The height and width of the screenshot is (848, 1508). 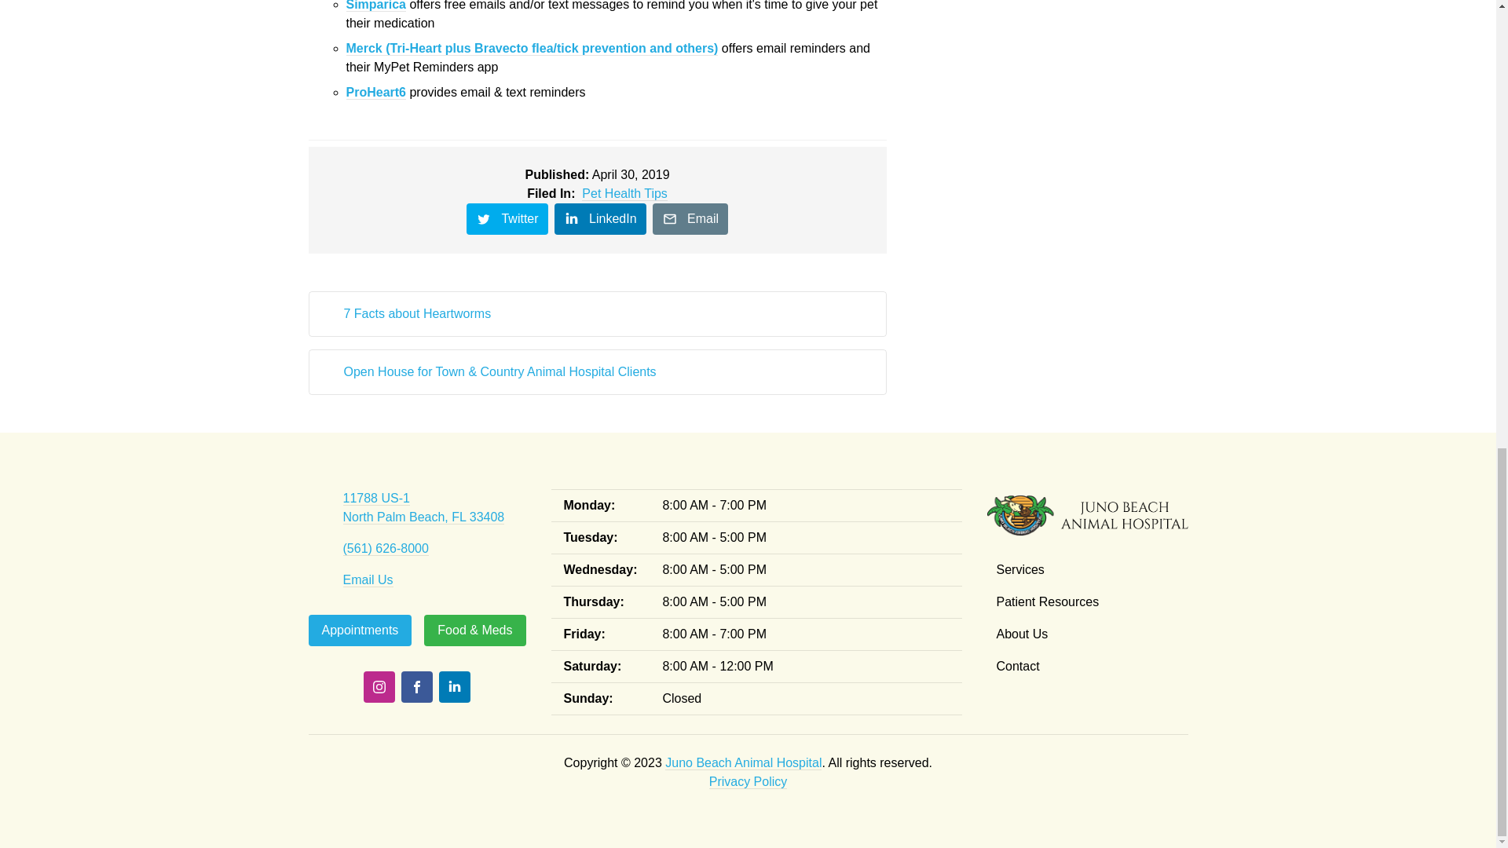 What do you see at coordinates (360, 630) in the screenshot?
I see `Appointments` at bounding box center [360, 630].